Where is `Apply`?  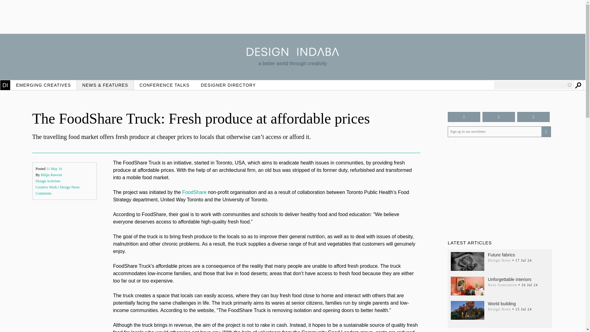 Apply is located at coordinates (578, 85).